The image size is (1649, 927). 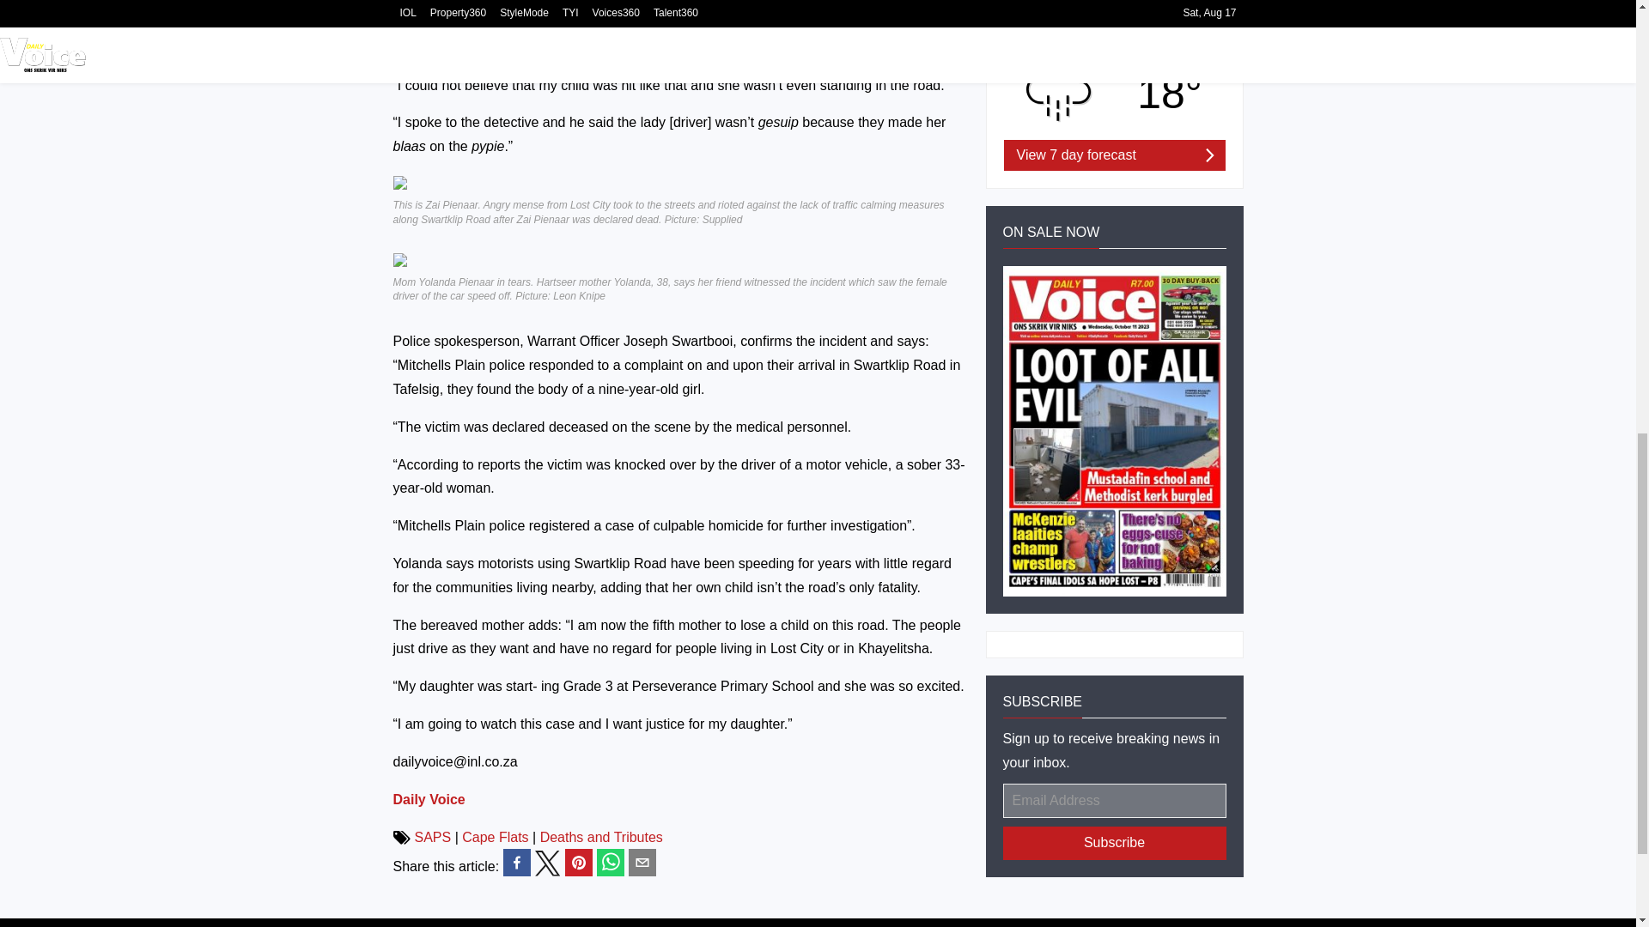 I want to click on View 7 day forecast, so click(x=1113, y=154).